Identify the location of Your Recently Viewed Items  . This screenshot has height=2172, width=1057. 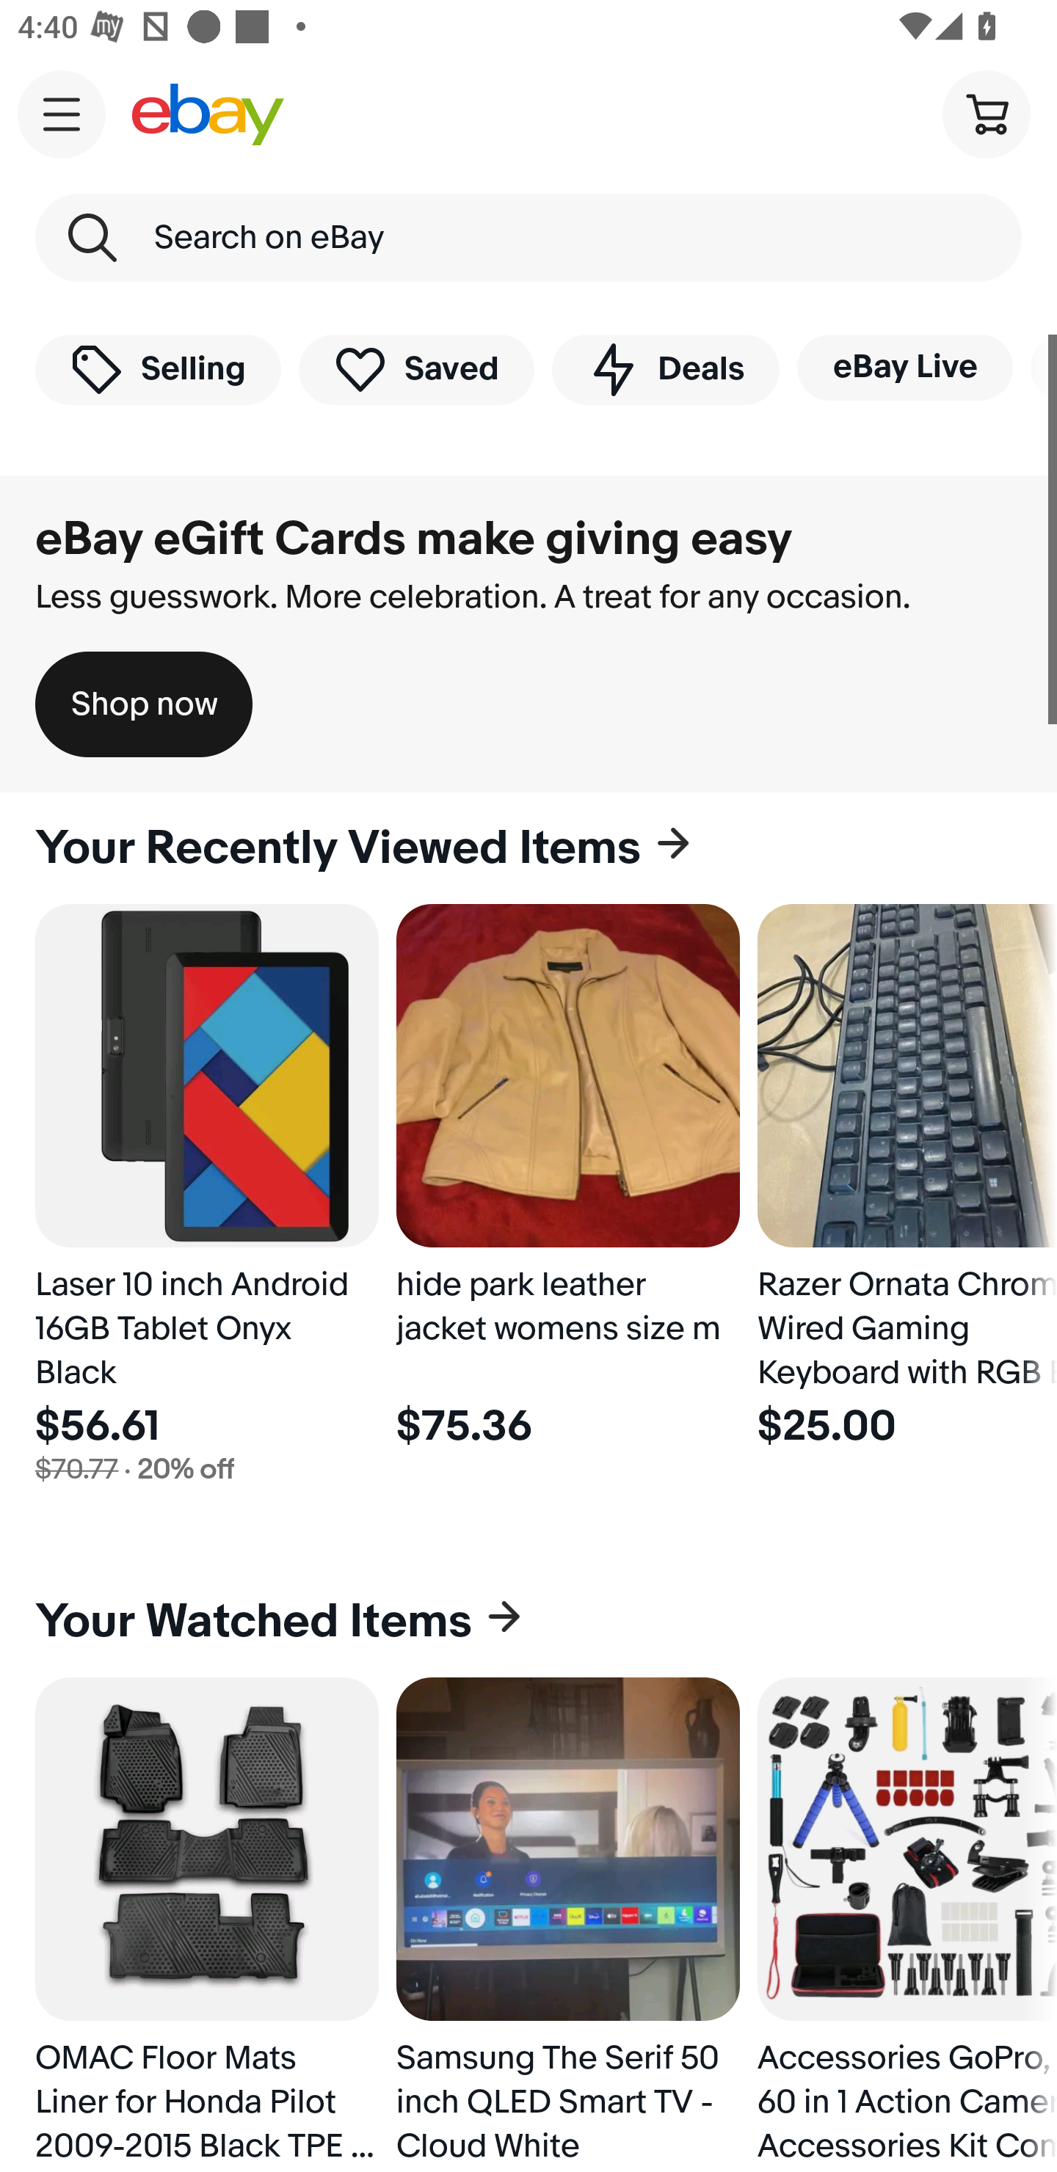
(528, 848).